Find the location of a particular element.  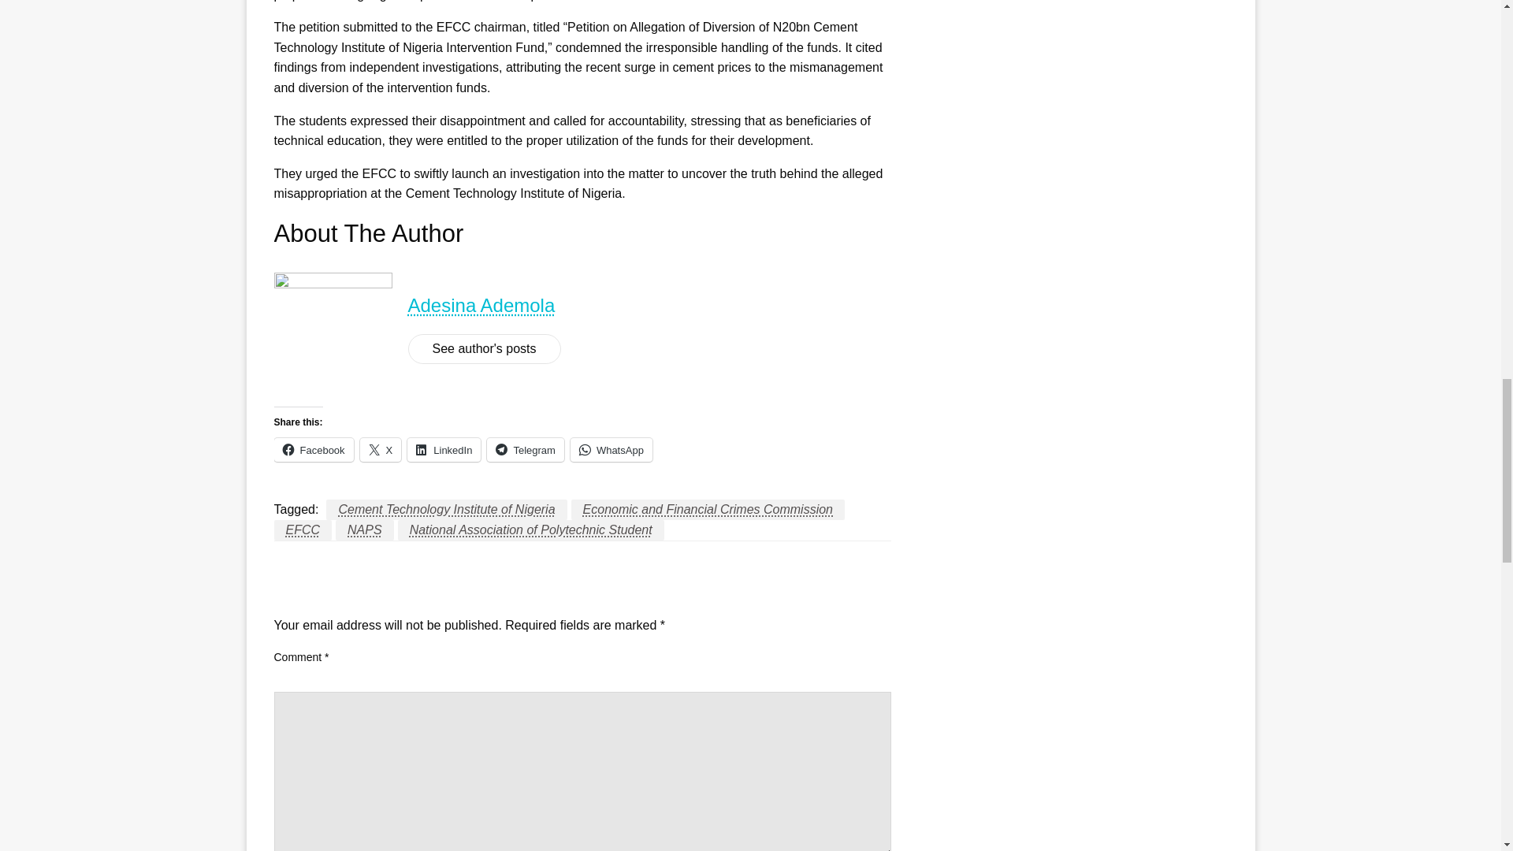

Click to share on X is located at coordinates (381, 450).